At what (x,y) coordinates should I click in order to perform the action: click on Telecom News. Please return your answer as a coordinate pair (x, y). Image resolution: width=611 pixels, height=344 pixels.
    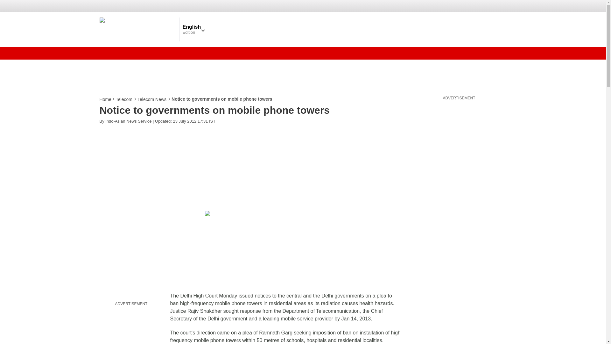
    Looking at the image, I should click on (152, 99).